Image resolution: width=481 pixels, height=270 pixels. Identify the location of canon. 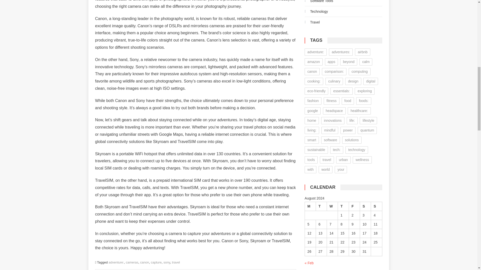
(144, 262).